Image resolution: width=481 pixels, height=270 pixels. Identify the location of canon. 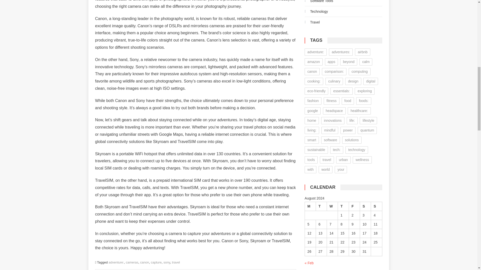
(144, 262).